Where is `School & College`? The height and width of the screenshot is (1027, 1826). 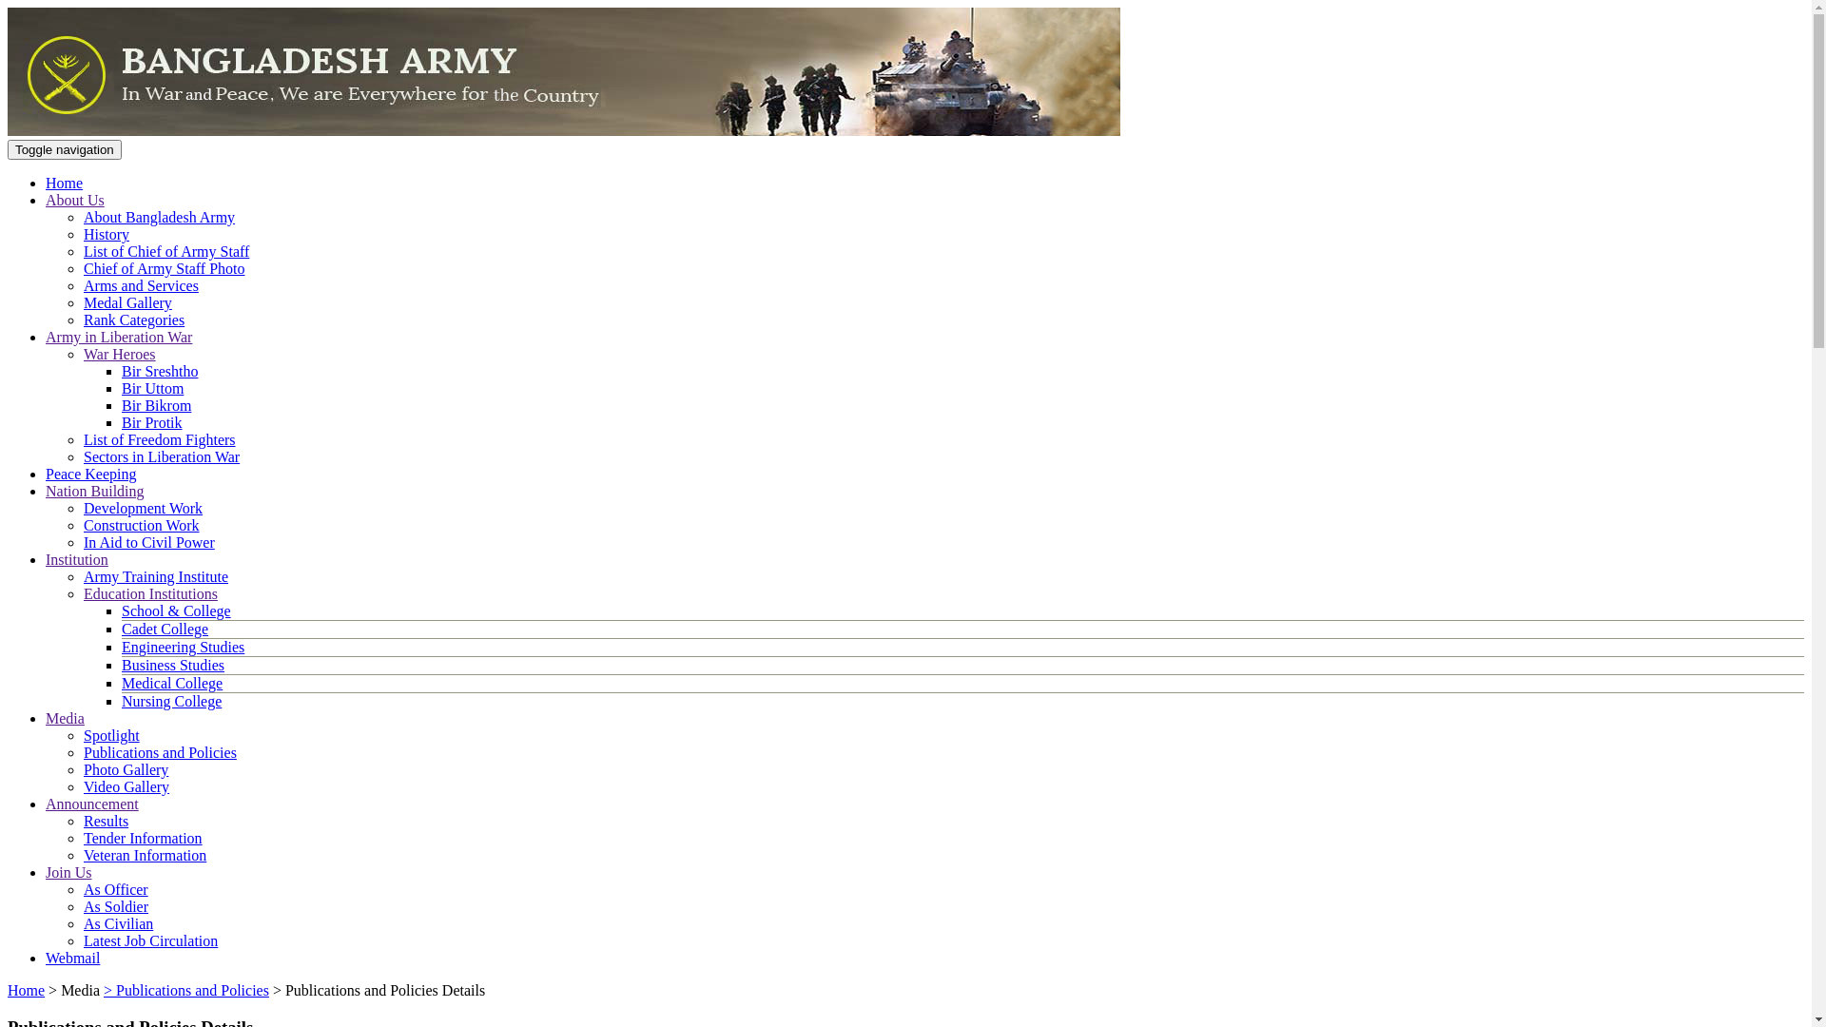 School & College is located at coordinates (177, 610).